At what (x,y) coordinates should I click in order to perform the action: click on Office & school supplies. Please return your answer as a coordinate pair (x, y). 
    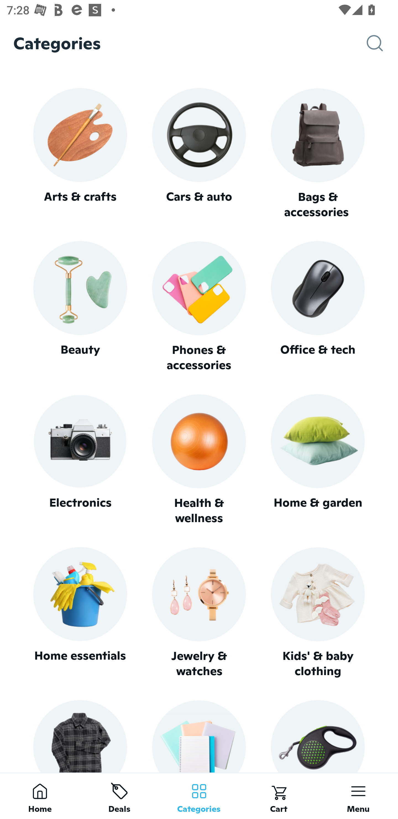
    Looking at the image, I should click on (199, 736).